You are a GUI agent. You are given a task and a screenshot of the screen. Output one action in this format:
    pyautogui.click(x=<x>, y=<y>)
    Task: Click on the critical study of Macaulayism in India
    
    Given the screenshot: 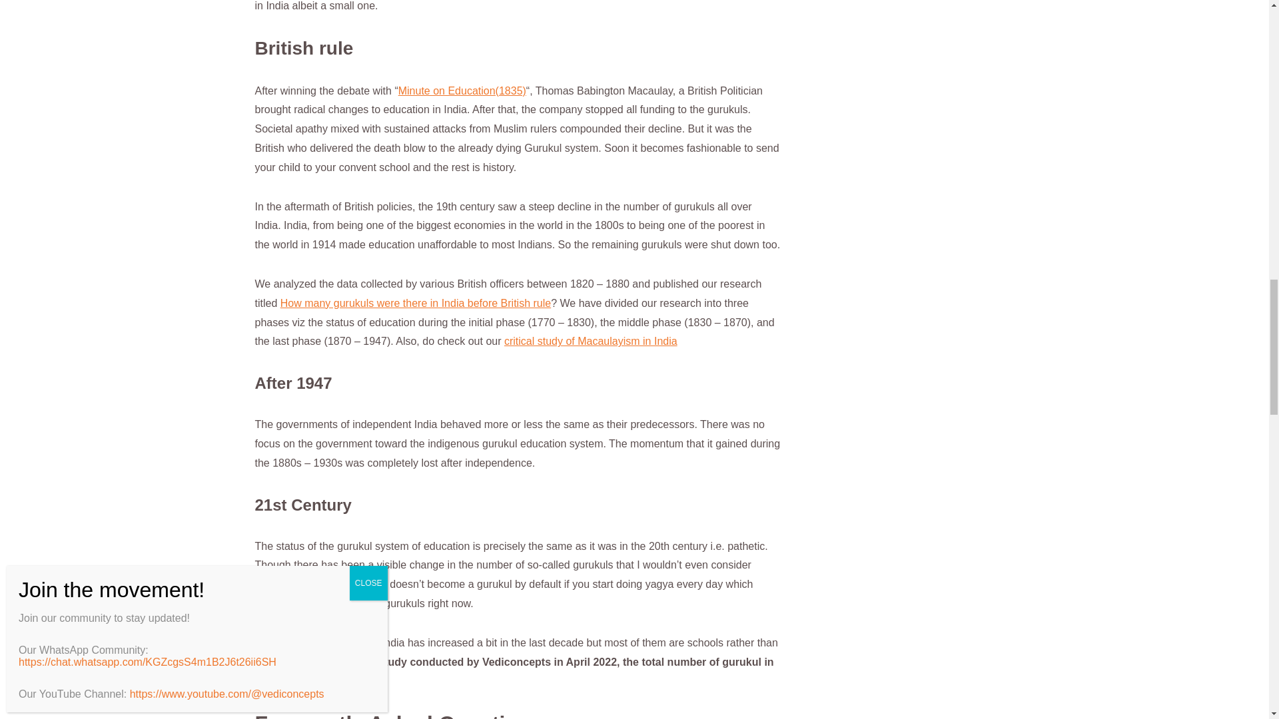 What is the action you would take?
    pyautogui.click(x=590, y=341)
    